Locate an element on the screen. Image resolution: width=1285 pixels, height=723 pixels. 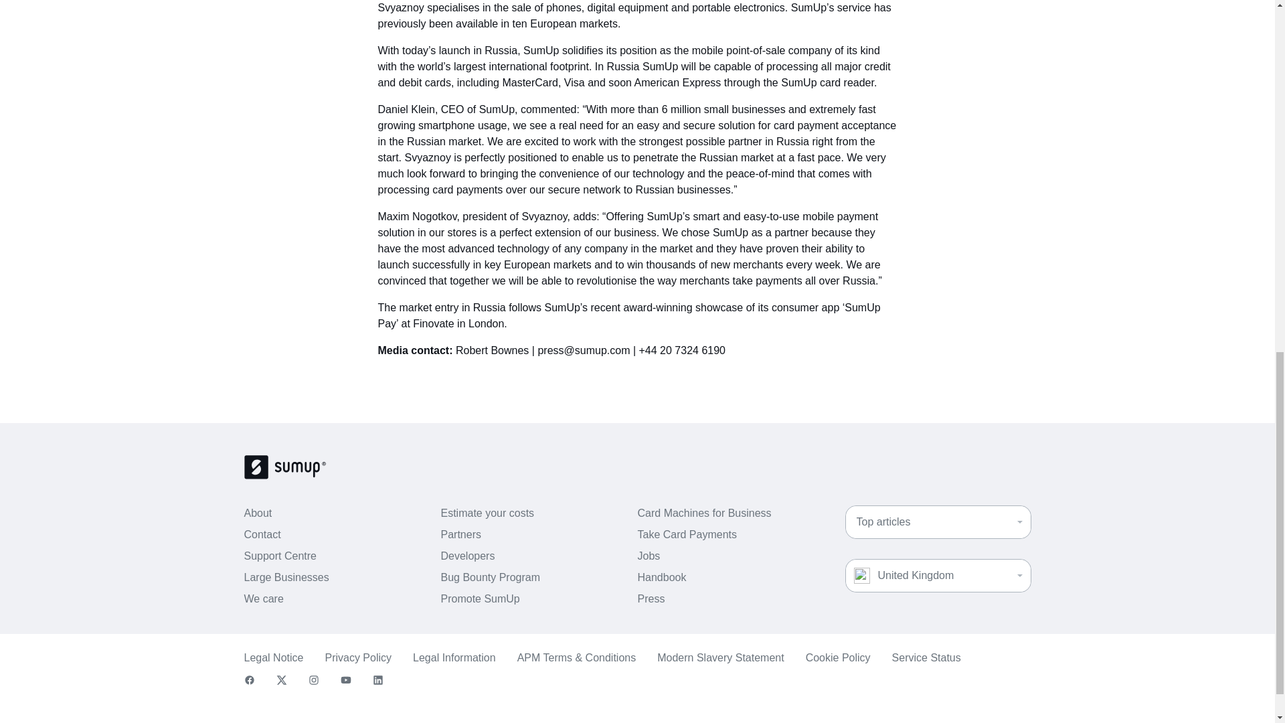
Partners is located at coordinates (460, 534).